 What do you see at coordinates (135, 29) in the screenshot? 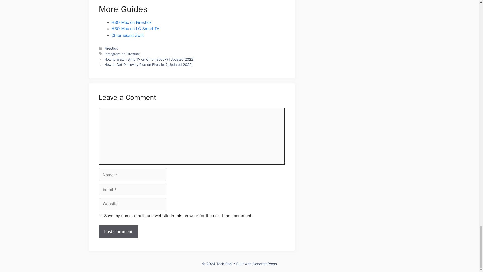
I see `HBO Max on LG Smart TV` at bounding box center [135, 29].